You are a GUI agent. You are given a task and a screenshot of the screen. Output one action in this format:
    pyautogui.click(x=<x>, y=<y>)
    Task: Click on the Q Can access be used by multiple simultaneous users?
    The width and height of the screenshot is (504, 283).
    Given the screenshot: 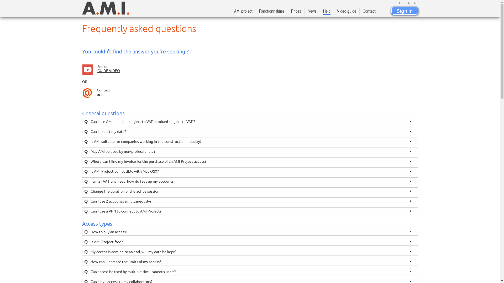 What is the action you would take?
    pyautogui.click(x=250, y=271)
    